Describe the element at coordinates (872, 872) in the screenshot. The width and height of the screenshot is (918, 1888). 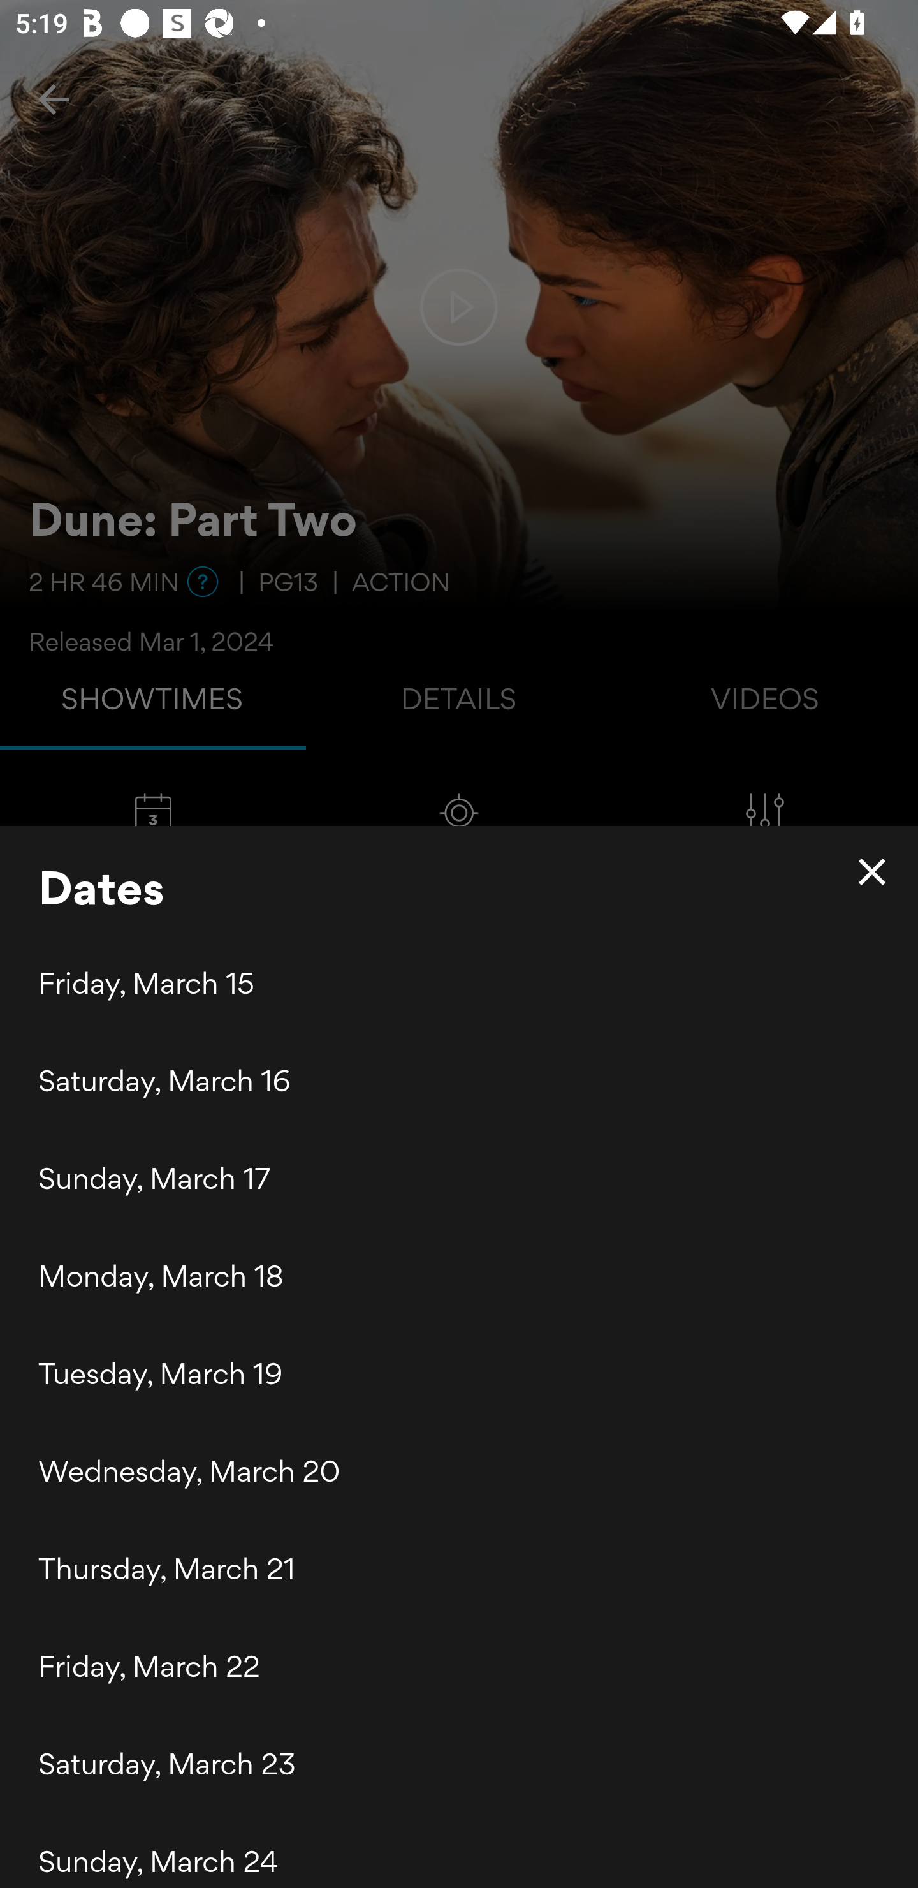
I see `Close` at that location.